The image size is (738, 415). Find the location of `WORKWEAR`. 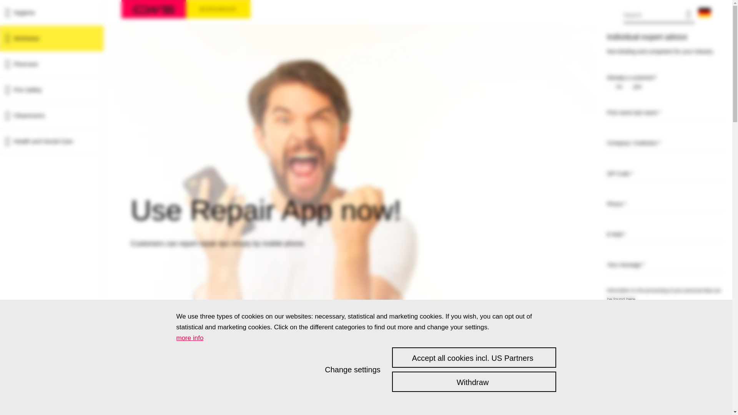

WORKWEAR is located at coordinates (218, 9).